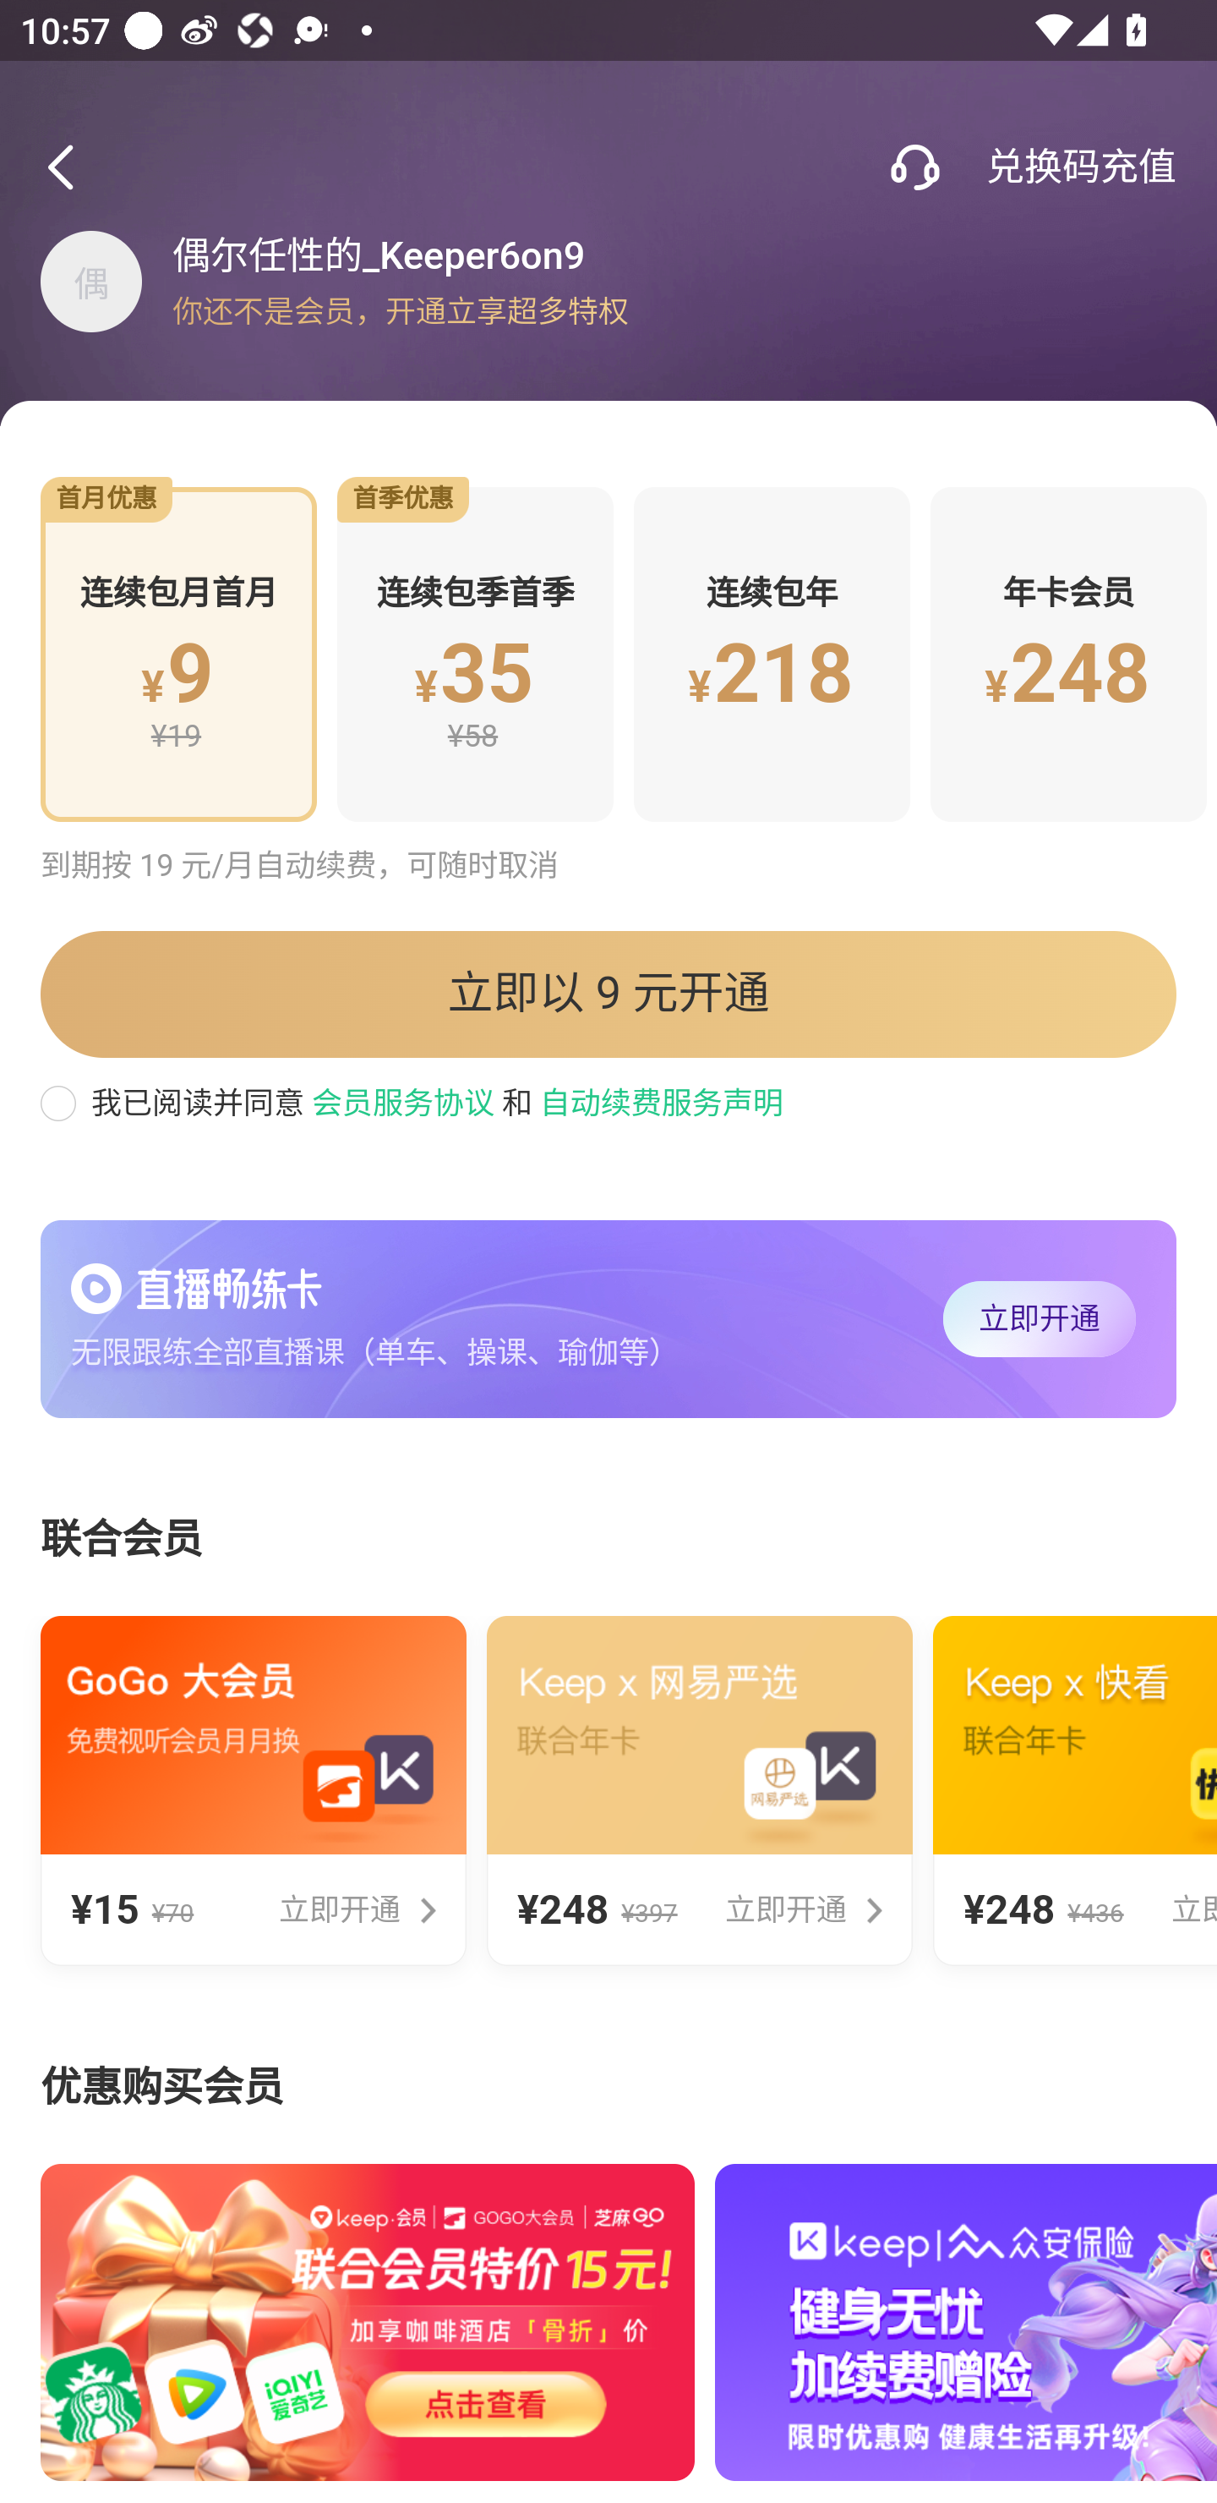 Image resolution: width=1217 pixels, height=2503 pixels. I want to click on ¥248 ¥397 立即开通, so click(700, 1791).